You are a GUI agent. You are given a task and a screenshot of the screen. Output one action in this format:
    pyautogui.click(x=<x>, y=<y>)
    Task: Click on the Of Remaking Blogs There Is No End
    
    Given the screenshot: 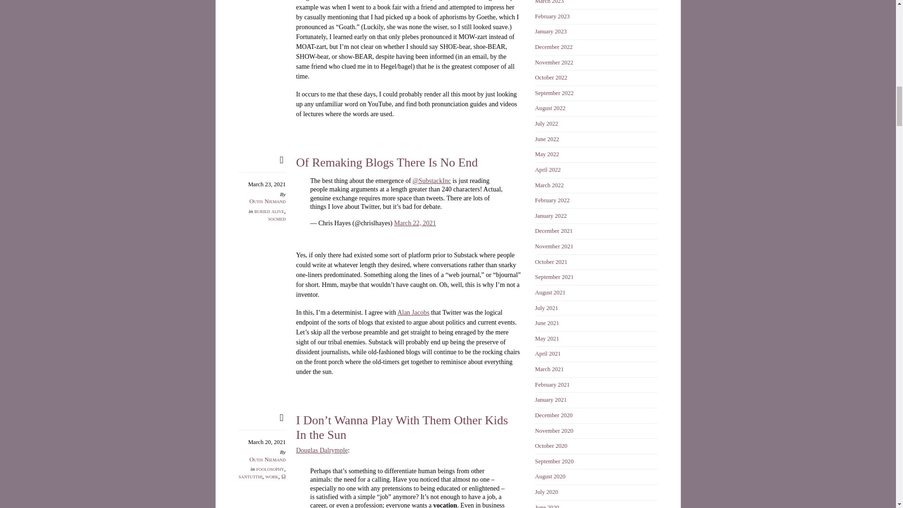 What is the action you would take?
    pyautogui.click(x=387, y=162)
    